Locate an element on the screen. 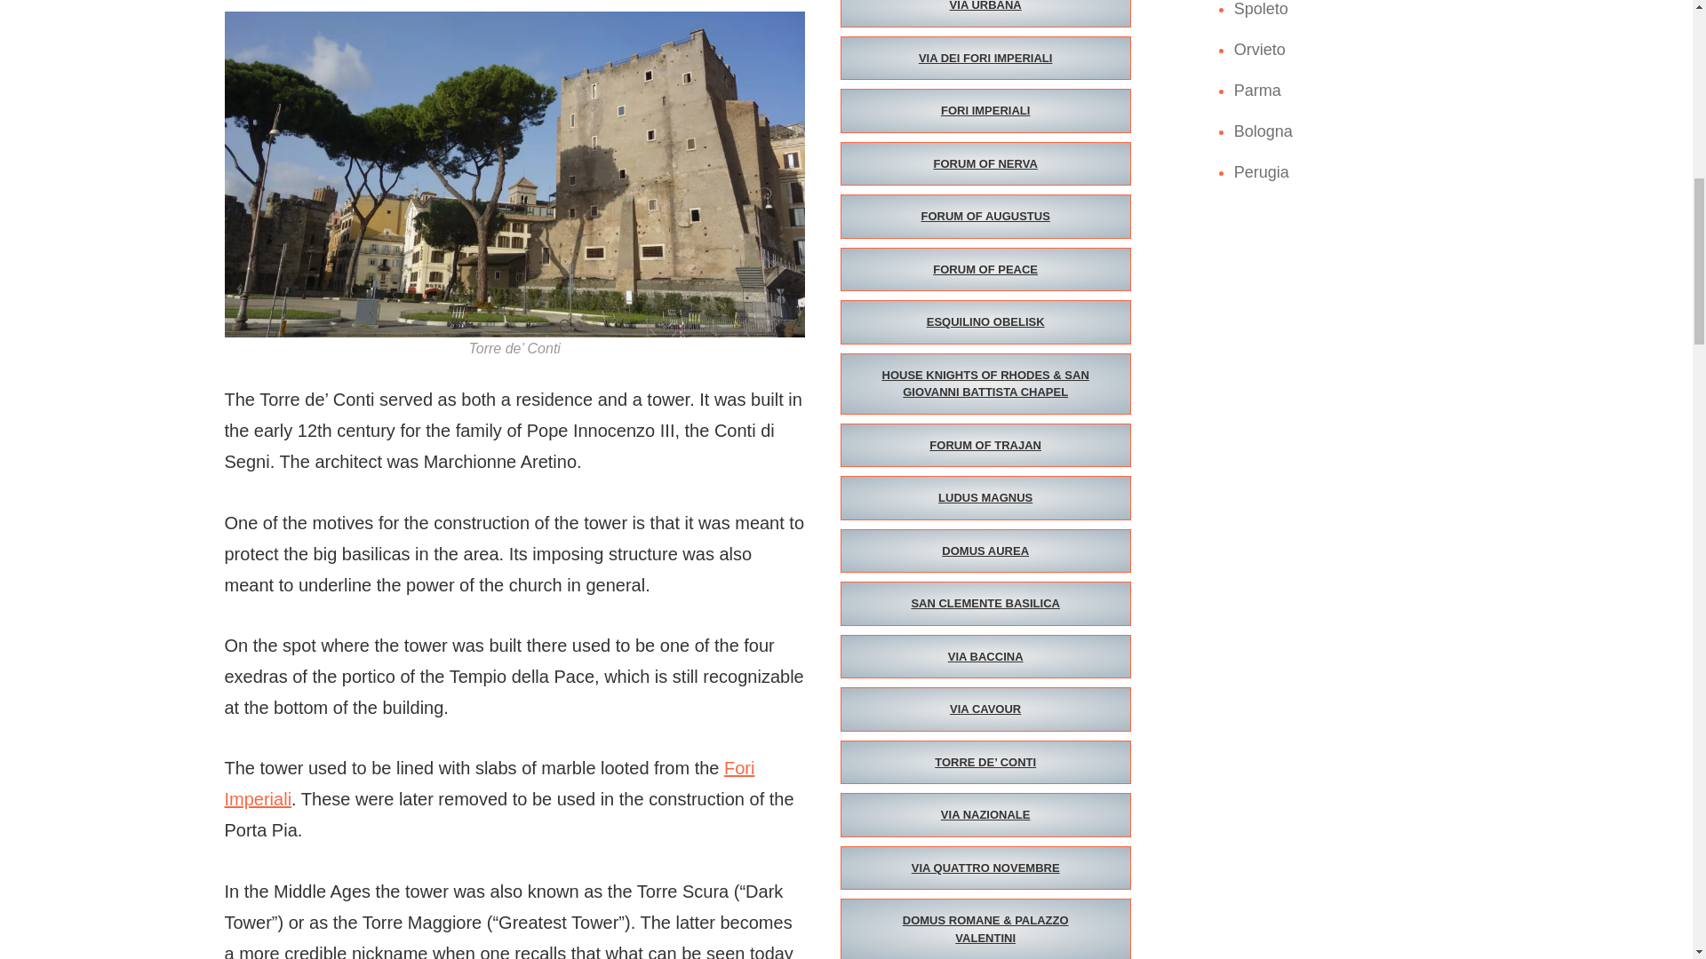 This screenshot has width=1706, height=959. Fori Imperiali is located at coordinates (489, 783).